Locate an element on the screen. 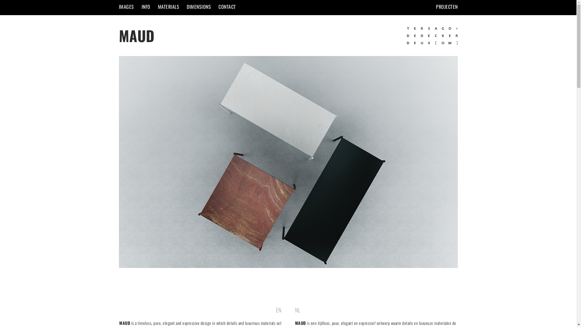  INFO is located at coordinates (146, 7).